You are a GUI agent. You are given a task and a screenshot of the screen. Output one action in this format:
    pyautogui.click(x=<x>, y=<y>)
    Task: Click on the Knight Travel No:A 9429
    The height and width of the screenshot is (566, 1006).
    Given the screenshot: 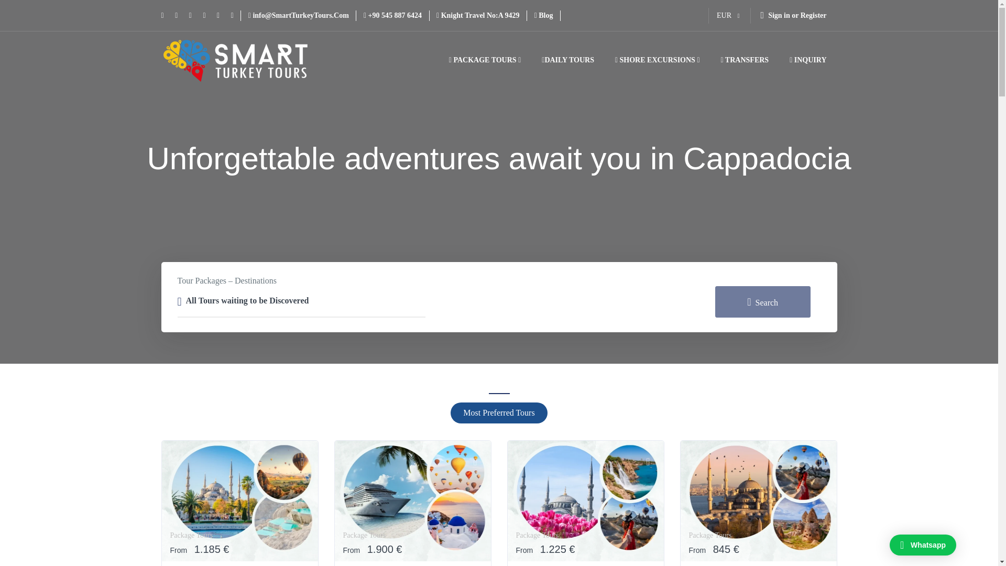 What is the action you would take?
    pyautogui.click(x=478, y=15)
    